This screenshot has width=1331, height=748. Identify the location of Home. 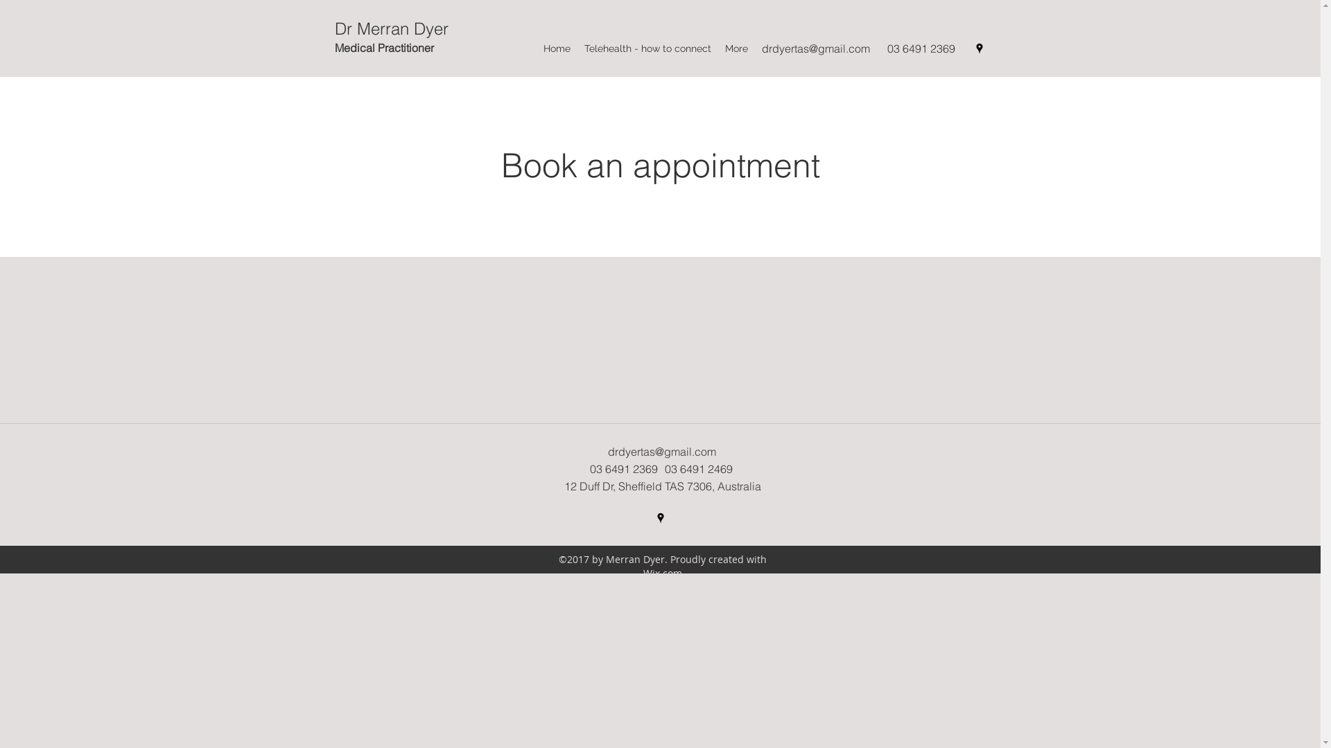
(557, 48).